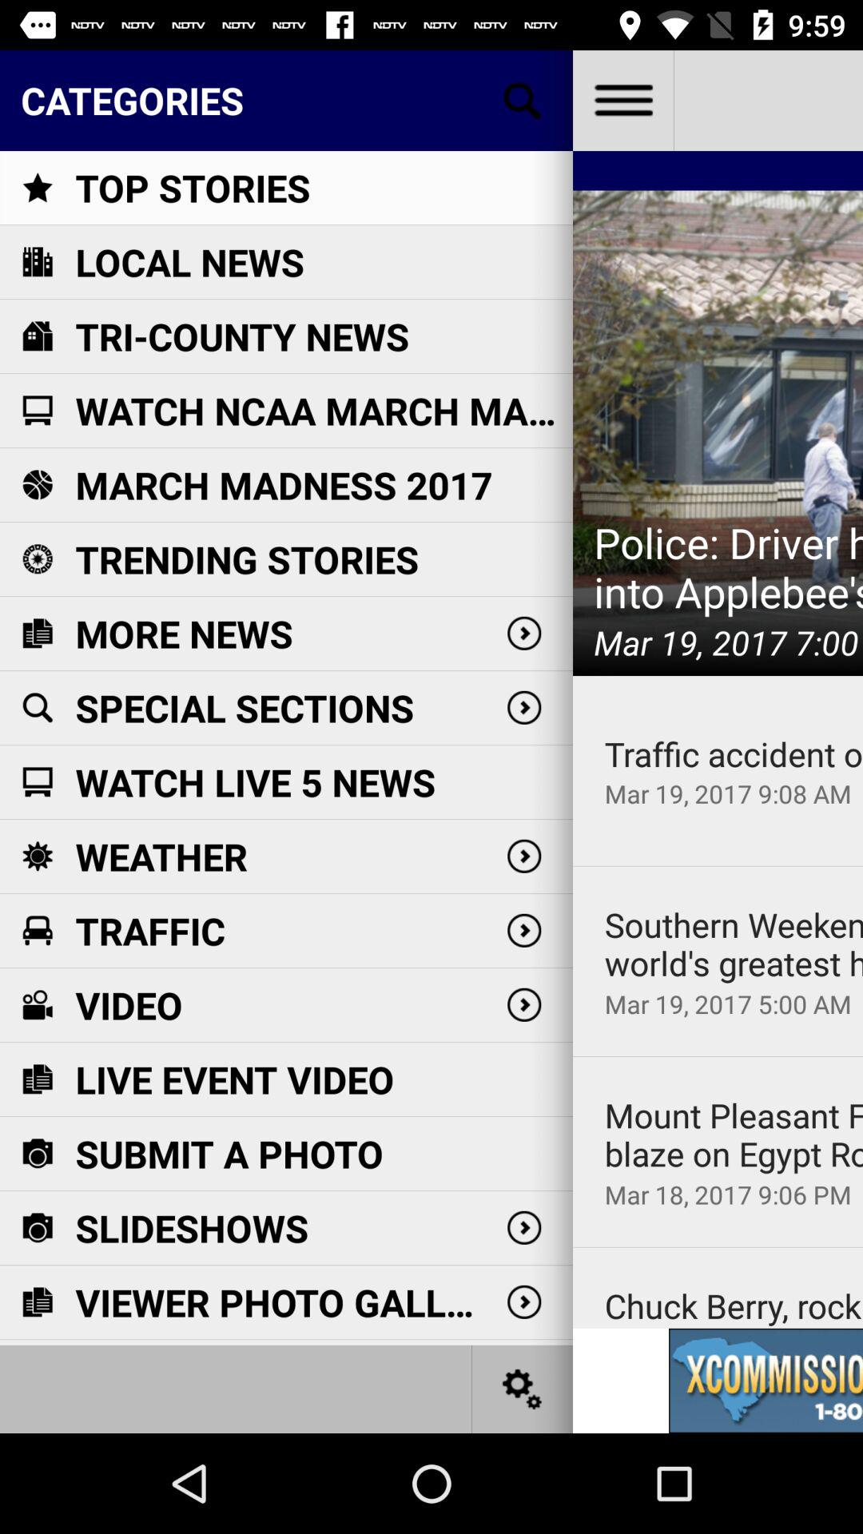 Image resolution: width=863 pixels, height=1534 pixels. What do you see at coordinates (523, 1389) in the screenshot?
I see `click on the settings icon` at bounding box center [523, 1389].